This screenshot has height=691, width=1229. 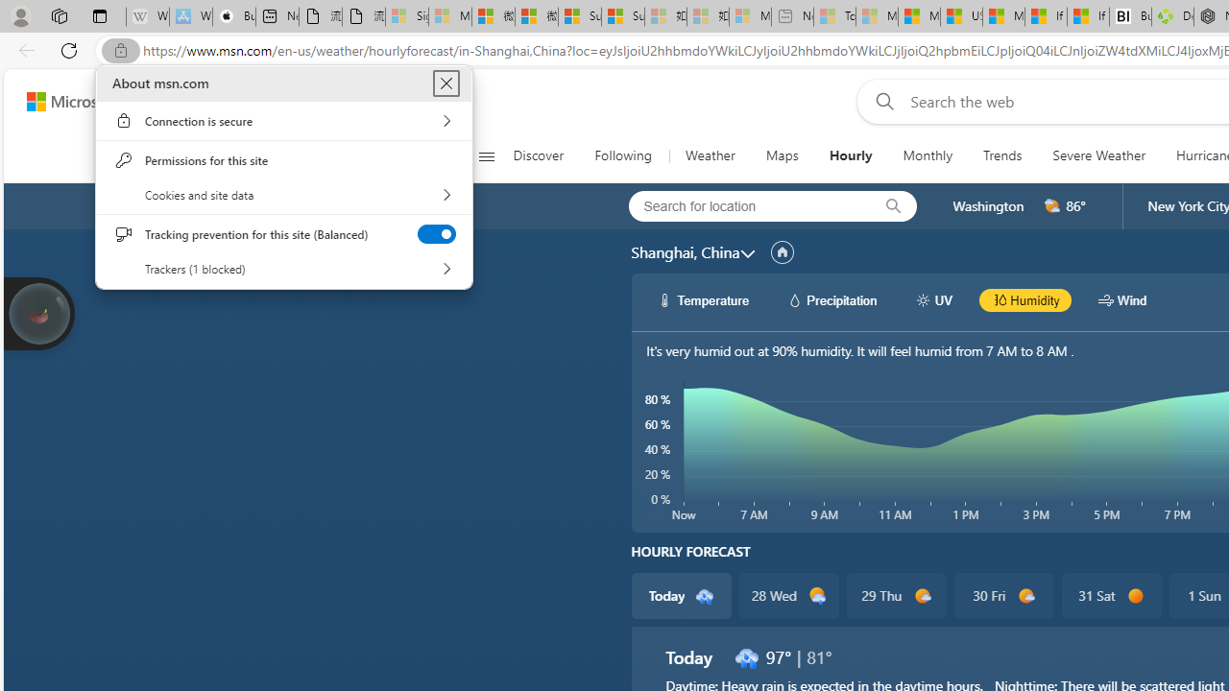 What do you see at coordinates (1110, 595) in the screenshot?
I see `31 Sat d0000` at bounding box center [1110, 595].